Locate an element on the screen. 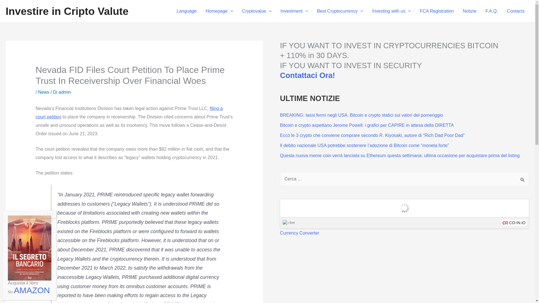  Language is located at coordinates (186, 11).